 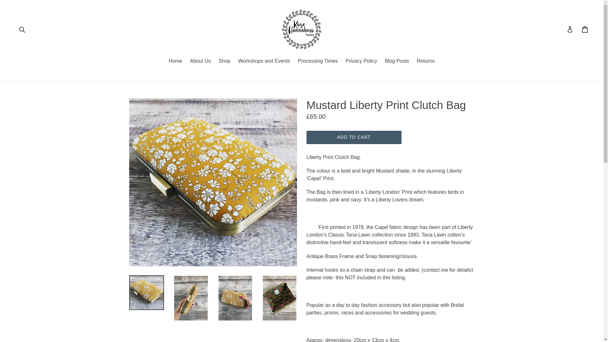 What do you see at coordinates (318, 61) in the screenshot?
I see `Processing Times` at bounding box center [318, 61].